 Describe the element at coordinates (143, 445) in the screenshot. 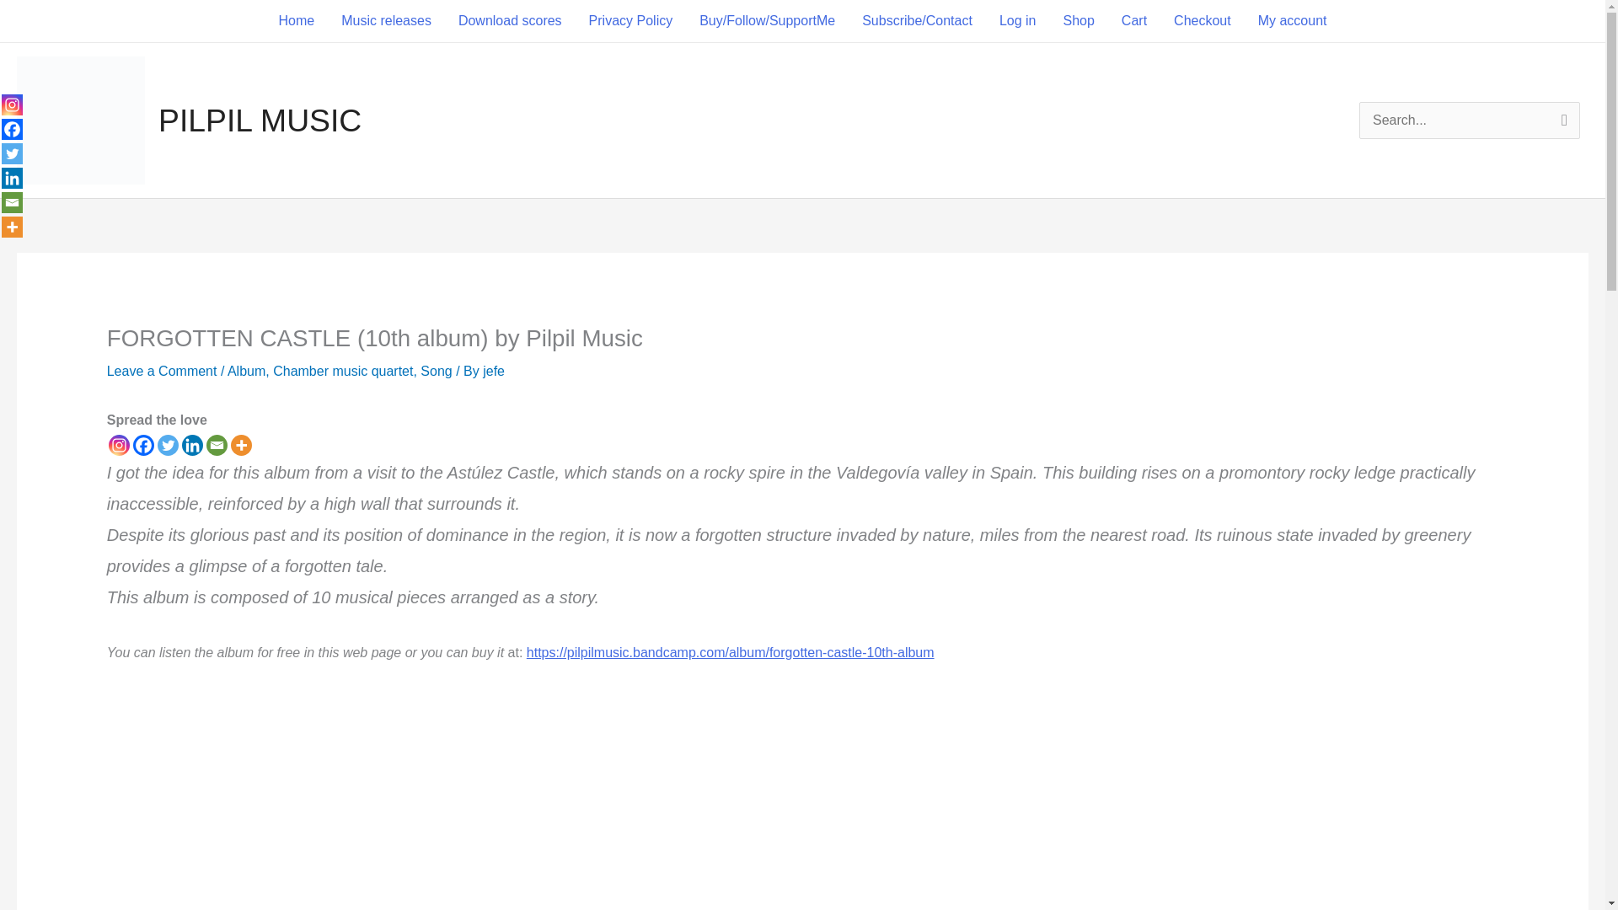

I see `Facebook` at that location.